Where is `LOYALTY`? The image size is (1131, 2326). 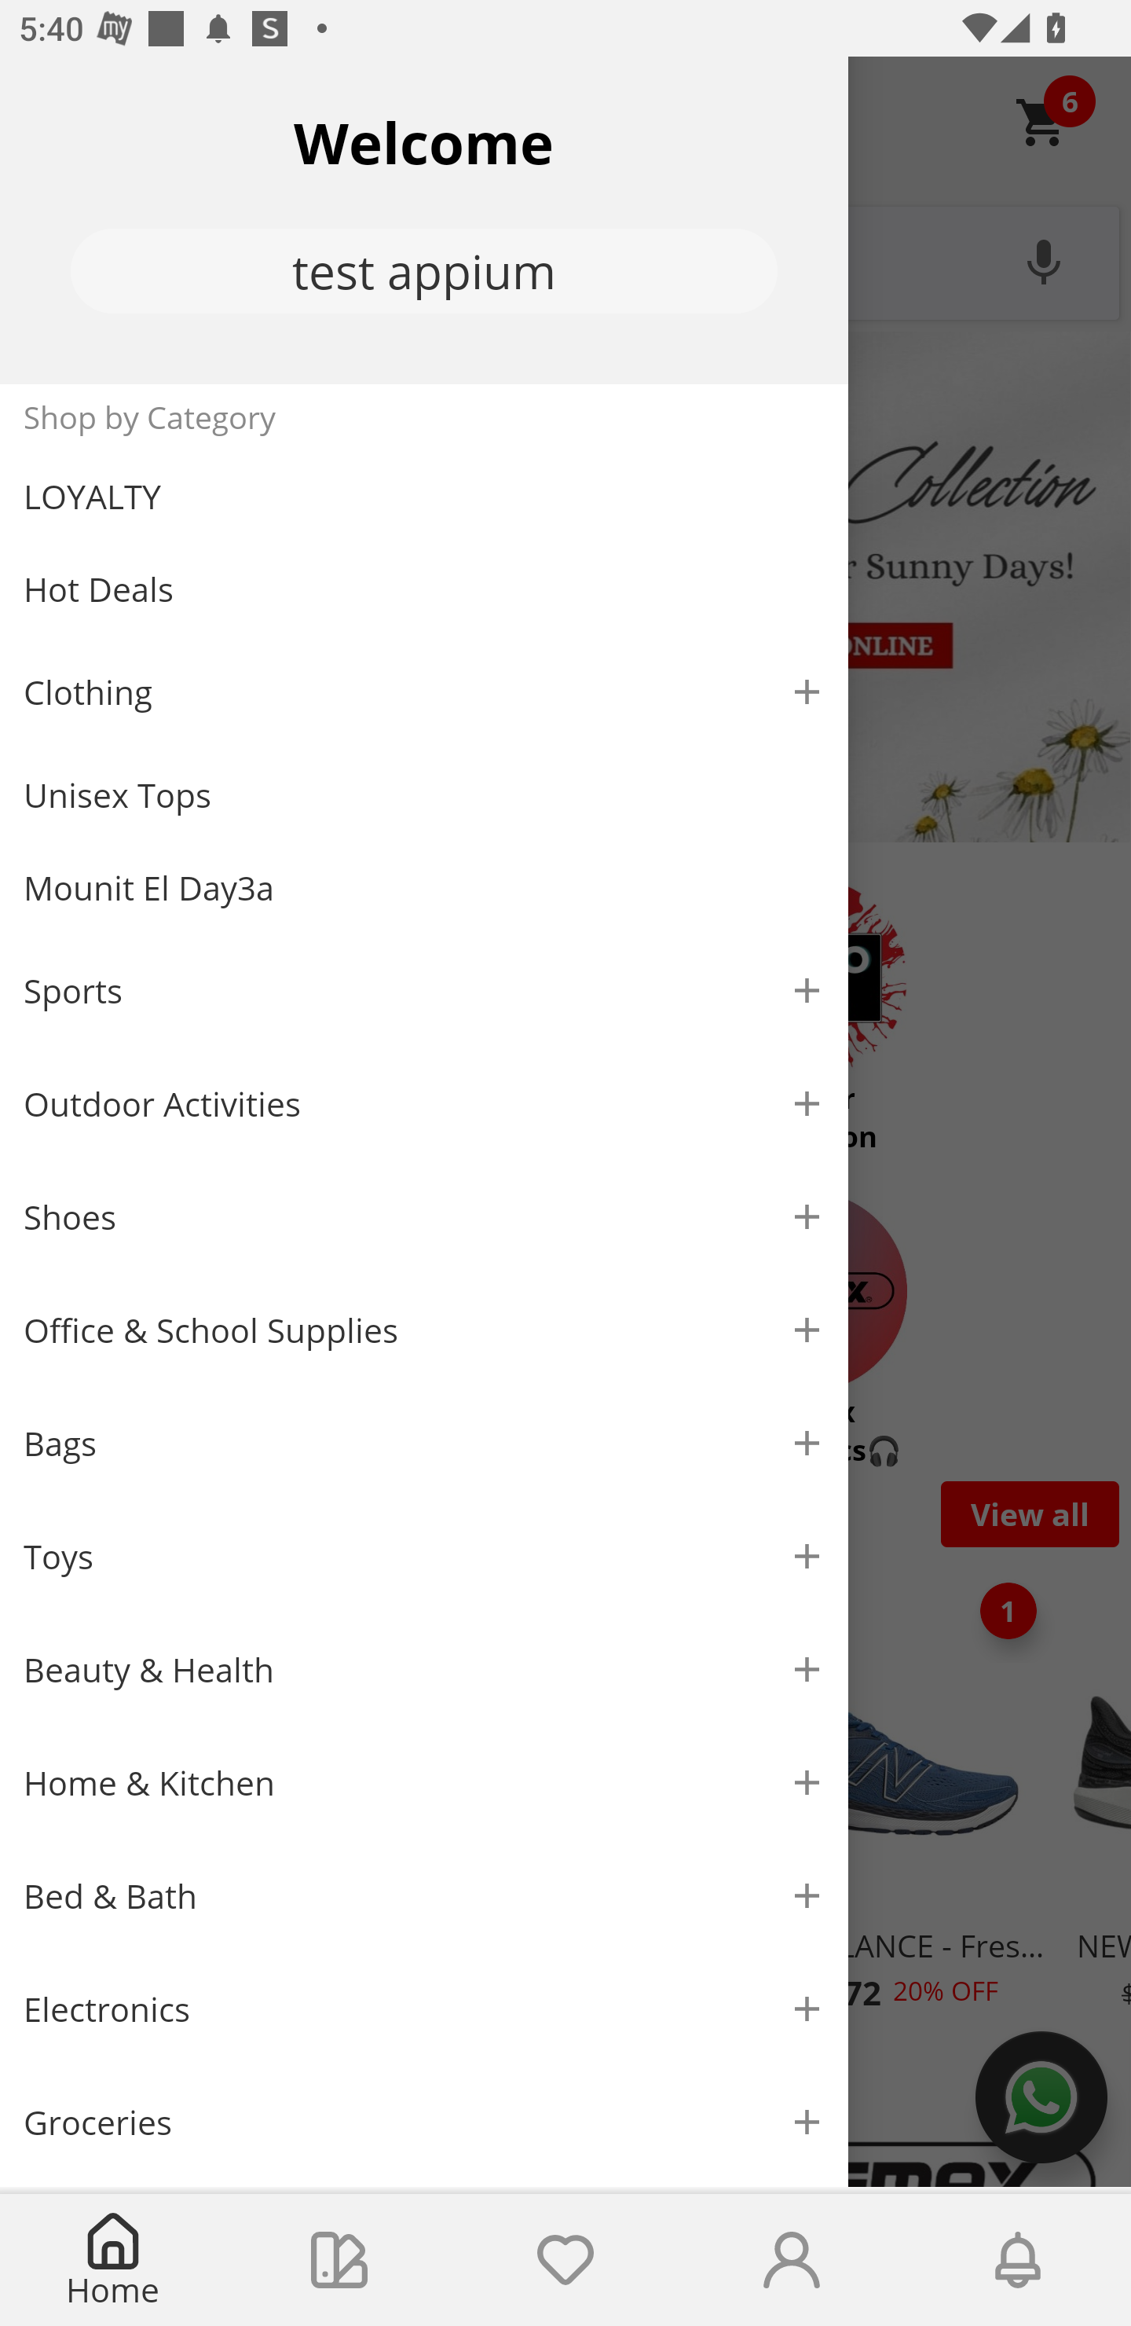 LOYALTY is located at coordinates (424, 497).